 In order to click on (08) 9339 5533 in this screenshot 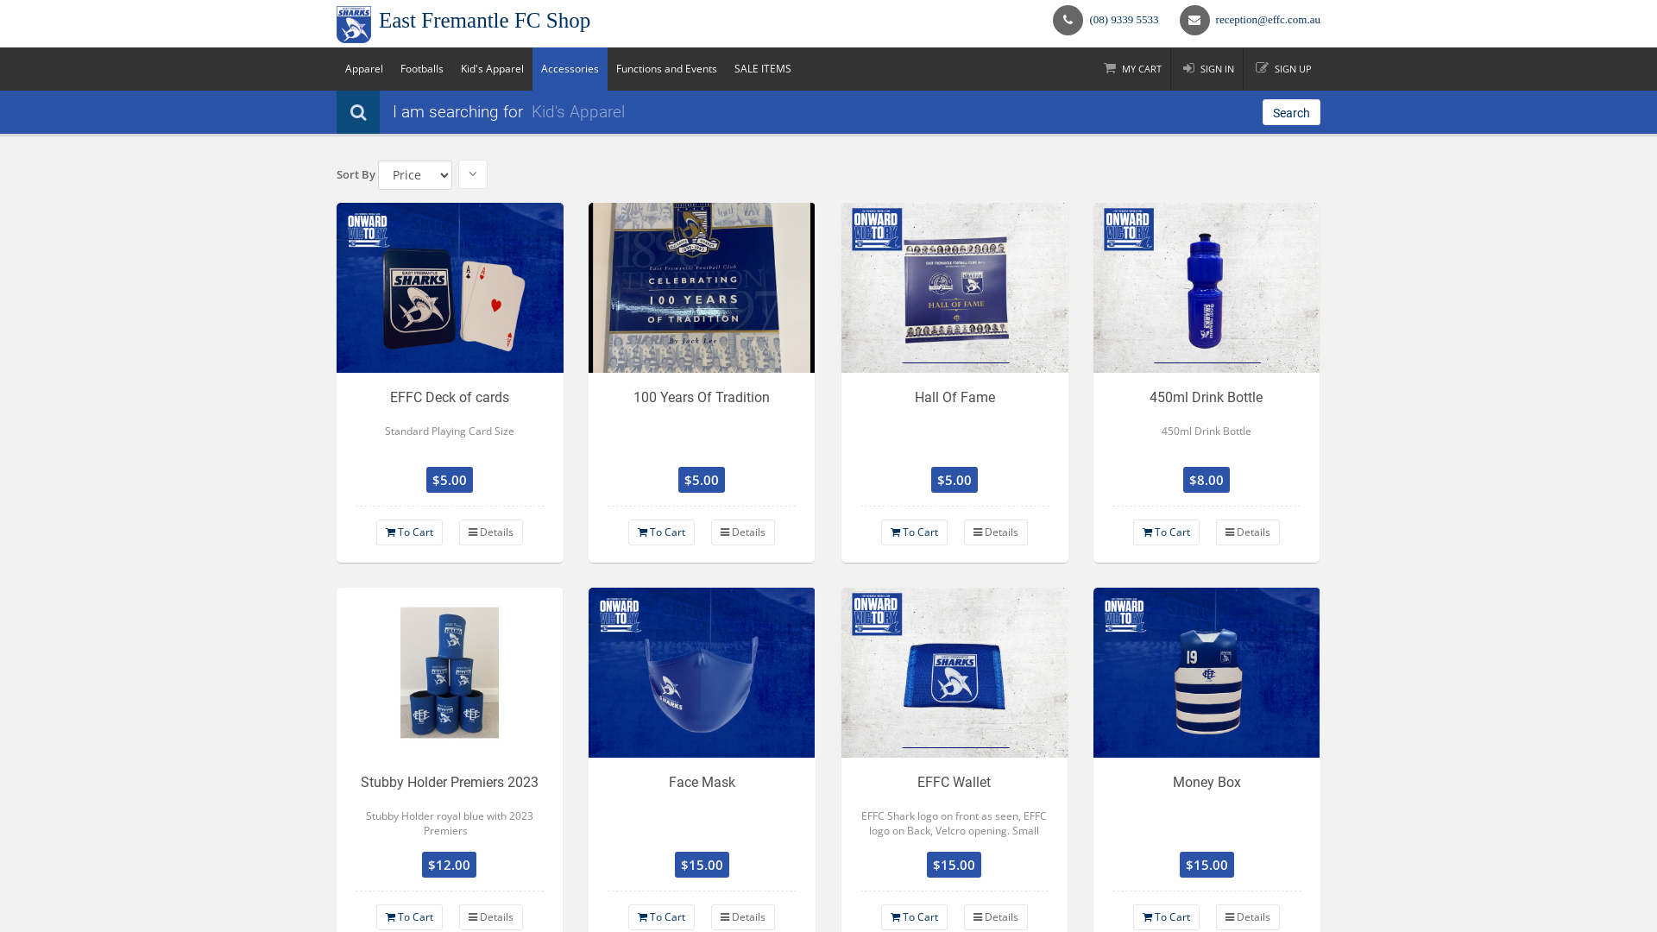, I will do `click(1124, 19)`.